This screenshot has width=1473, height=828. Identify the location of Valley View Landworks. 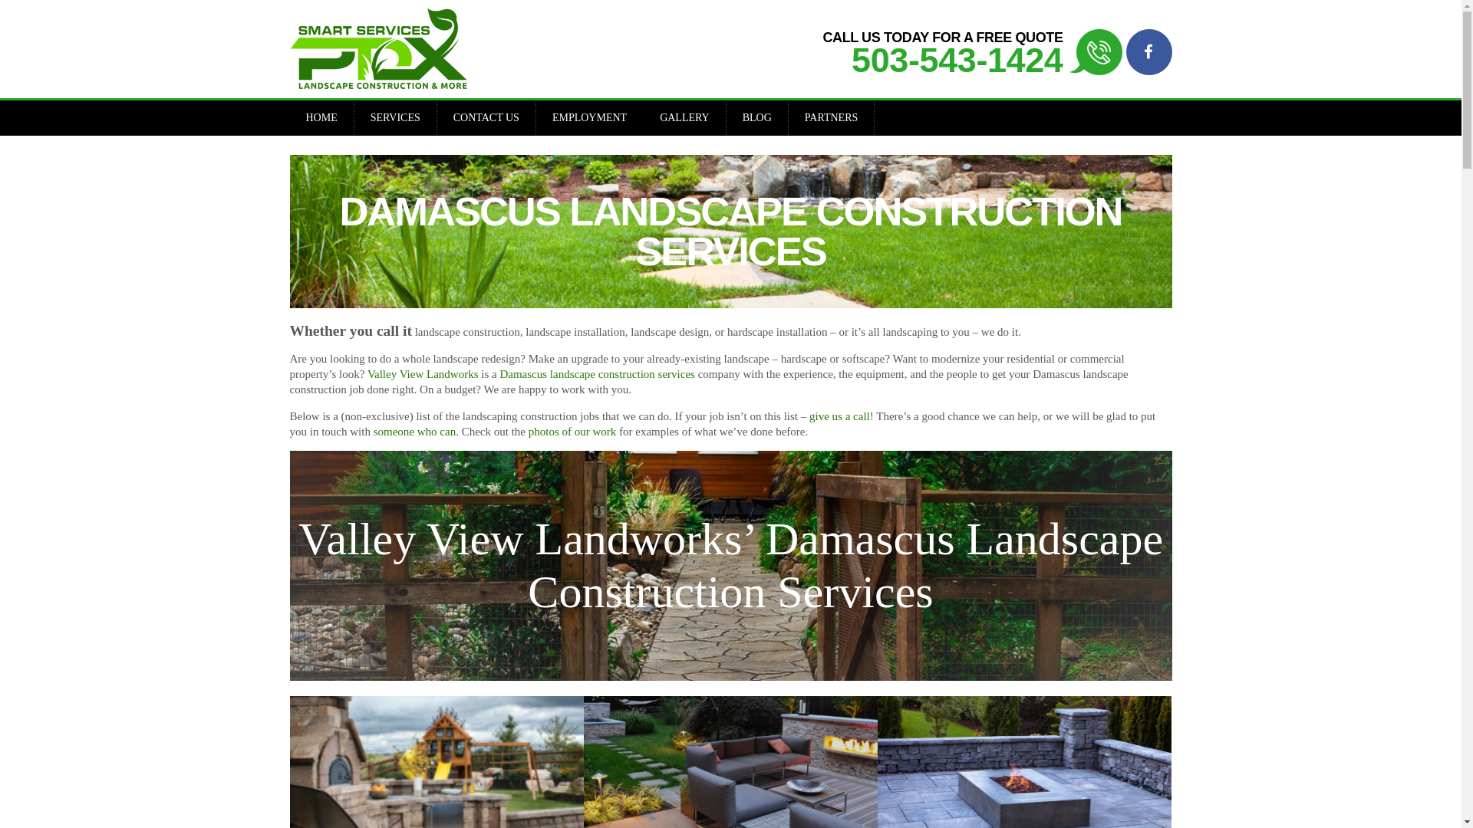
(423, 373).